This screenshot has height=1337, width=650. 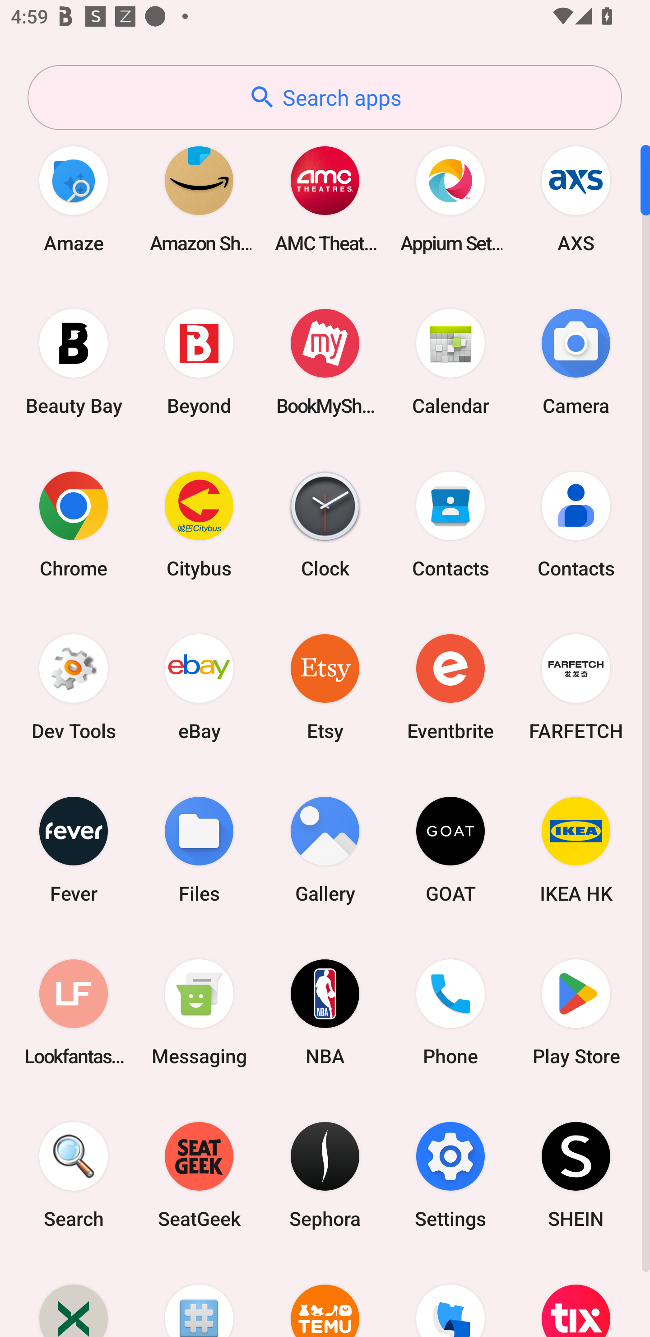 What do you see at coordinates (325, 1012) in the screenshot?
I see `NBA` at bounding box center [325, 1012].